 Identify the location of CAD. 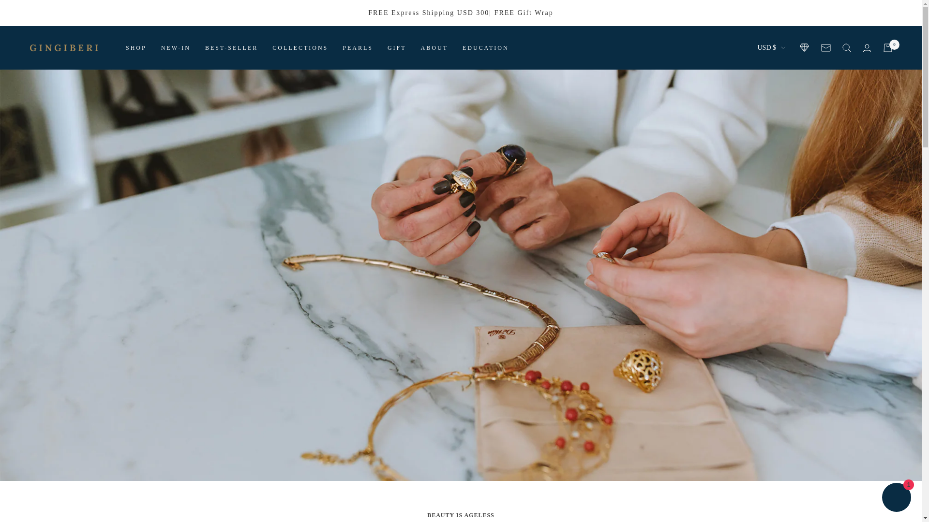
(721, 145).